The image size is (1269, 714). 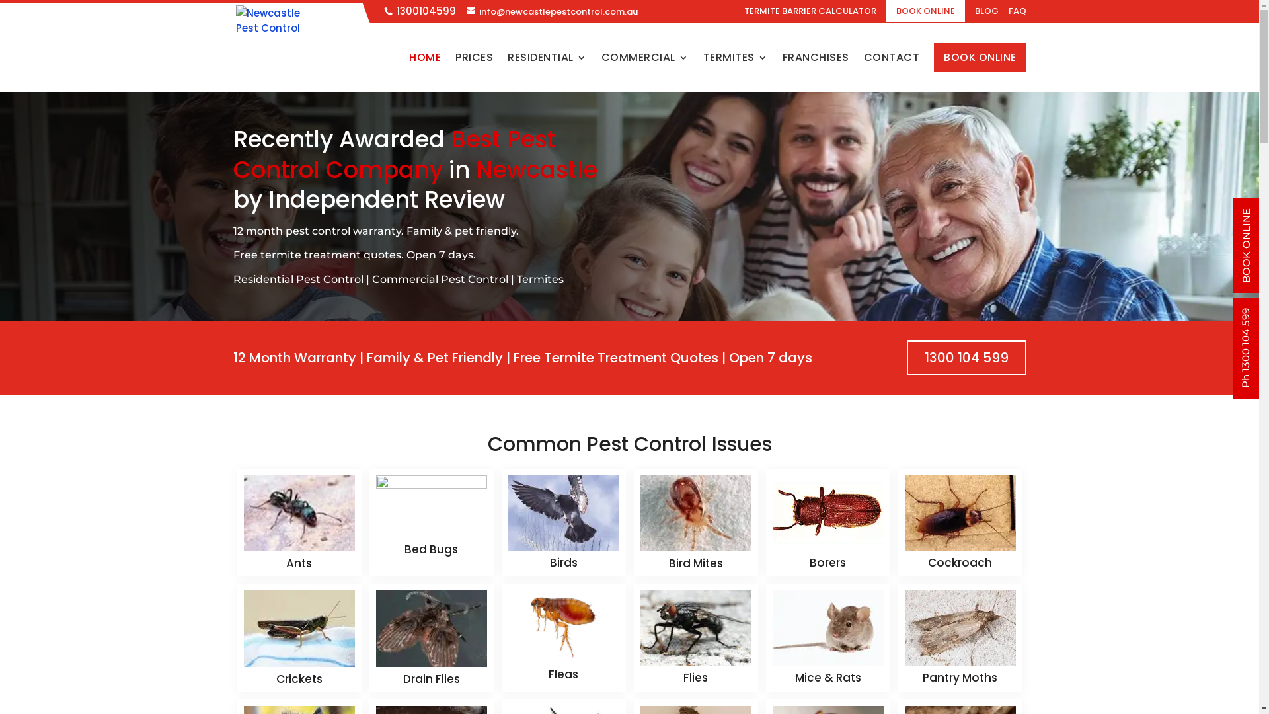 What do you see at coordinates (645, 73) in the screenshot?
I see `COMMERCIAL` at bounding box center [645, 73].